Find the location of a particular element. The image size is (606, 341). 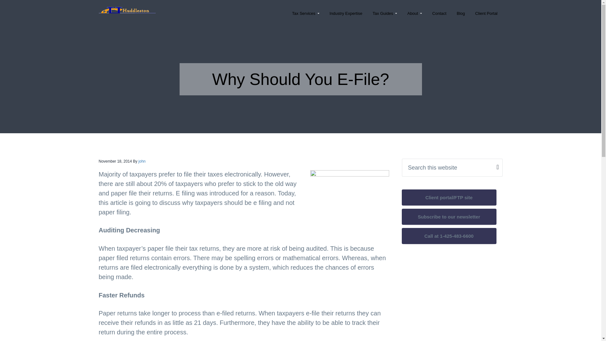

Search is located at coordinates (18, 8).